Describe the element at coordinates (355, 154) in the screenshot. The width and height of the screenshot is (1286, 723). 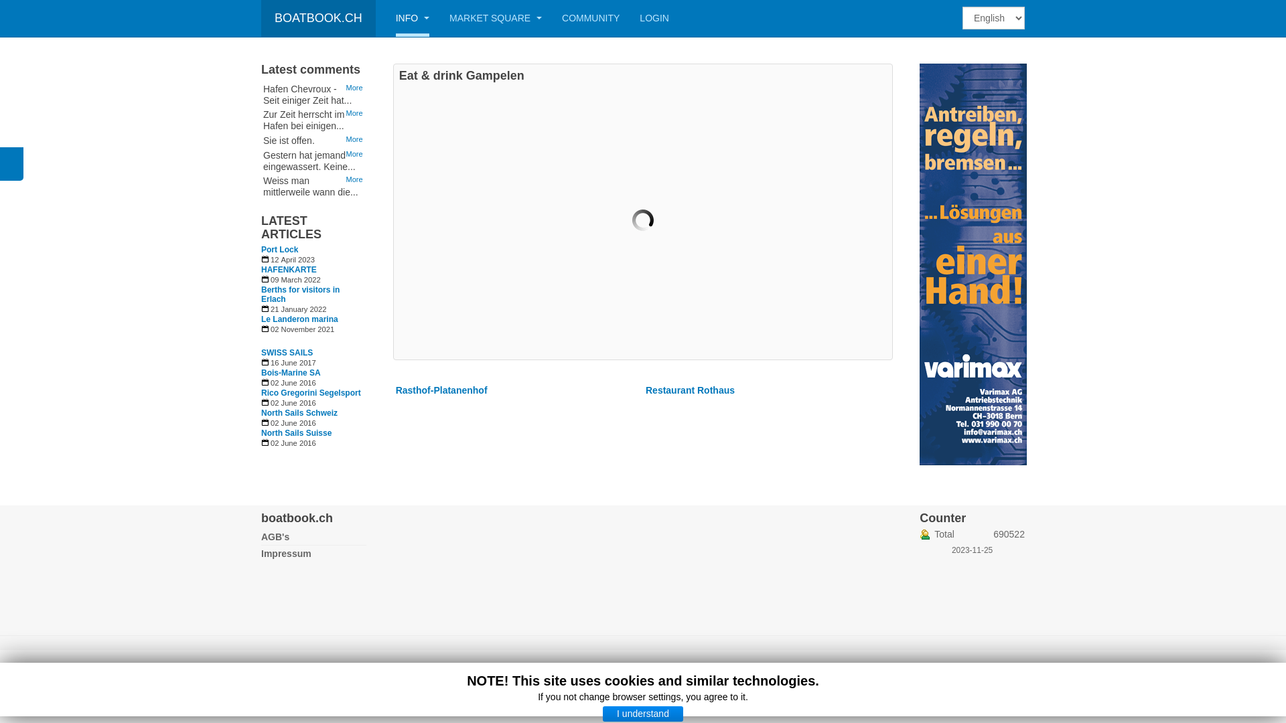
I see `More` at that location.